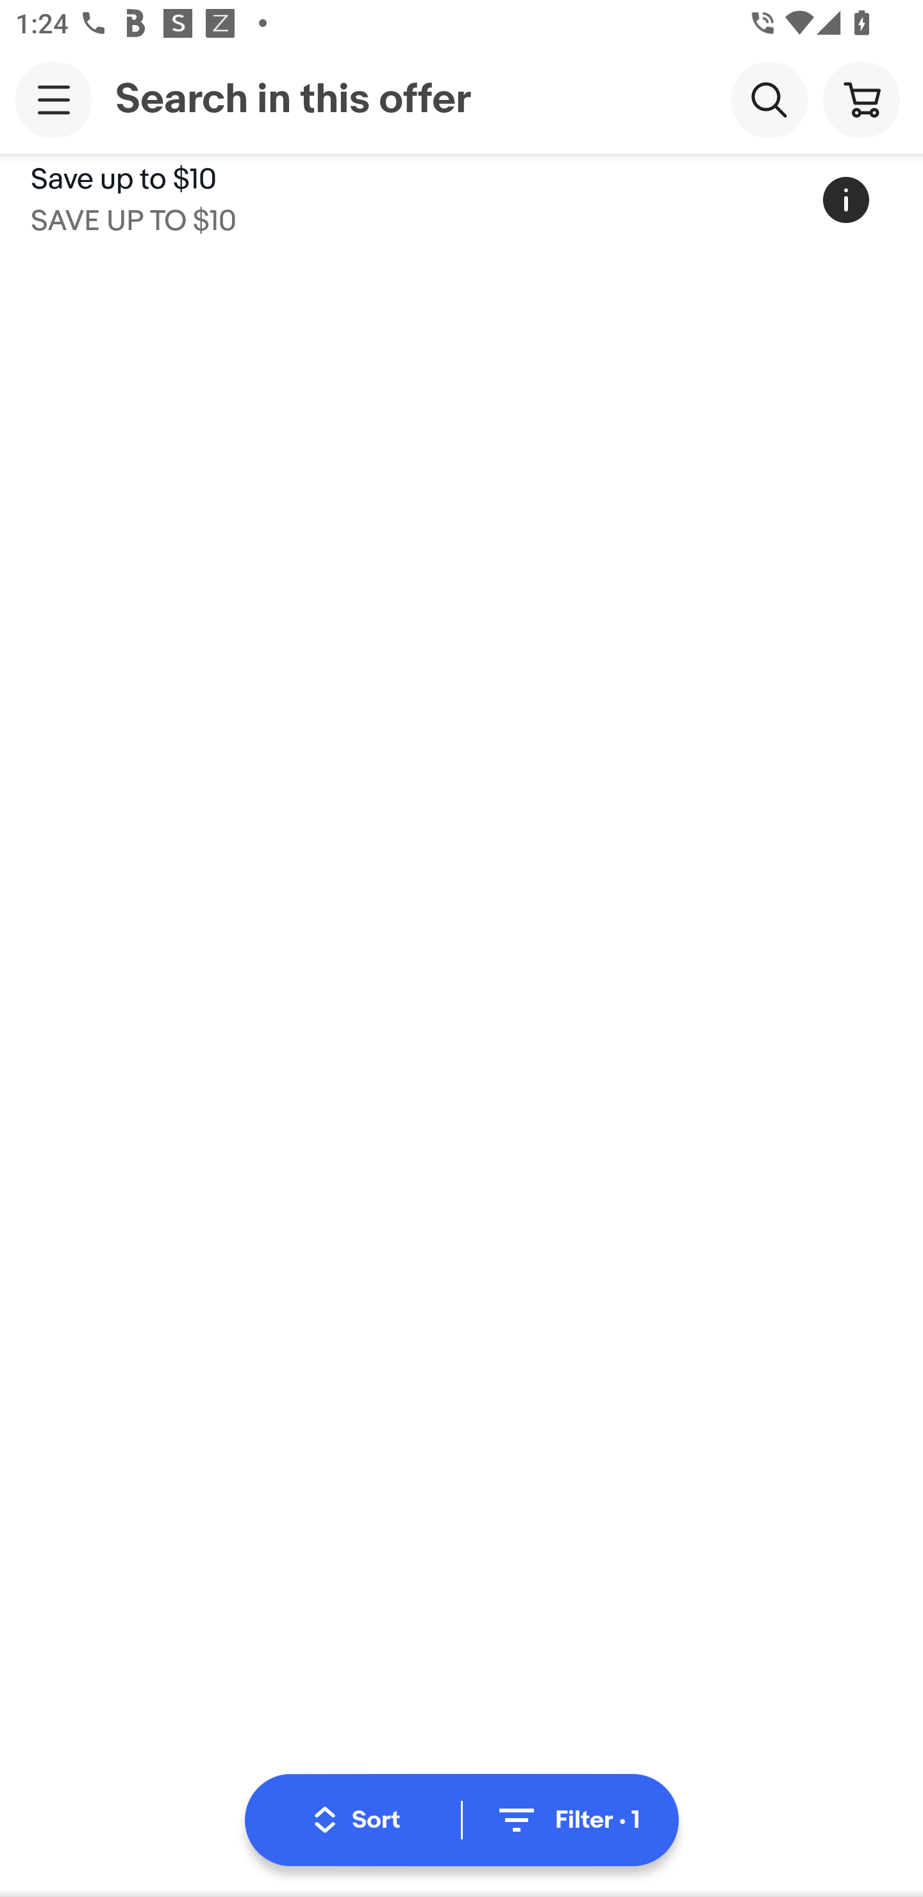 The width and height of the screenshot is (923, 1897). What do you see at coordinates (769, 99) in the screenshot?
I see `Search` at bounding box center [769, 99].